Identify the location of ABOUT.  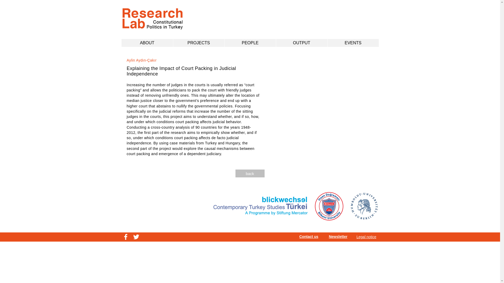
(147, 43).